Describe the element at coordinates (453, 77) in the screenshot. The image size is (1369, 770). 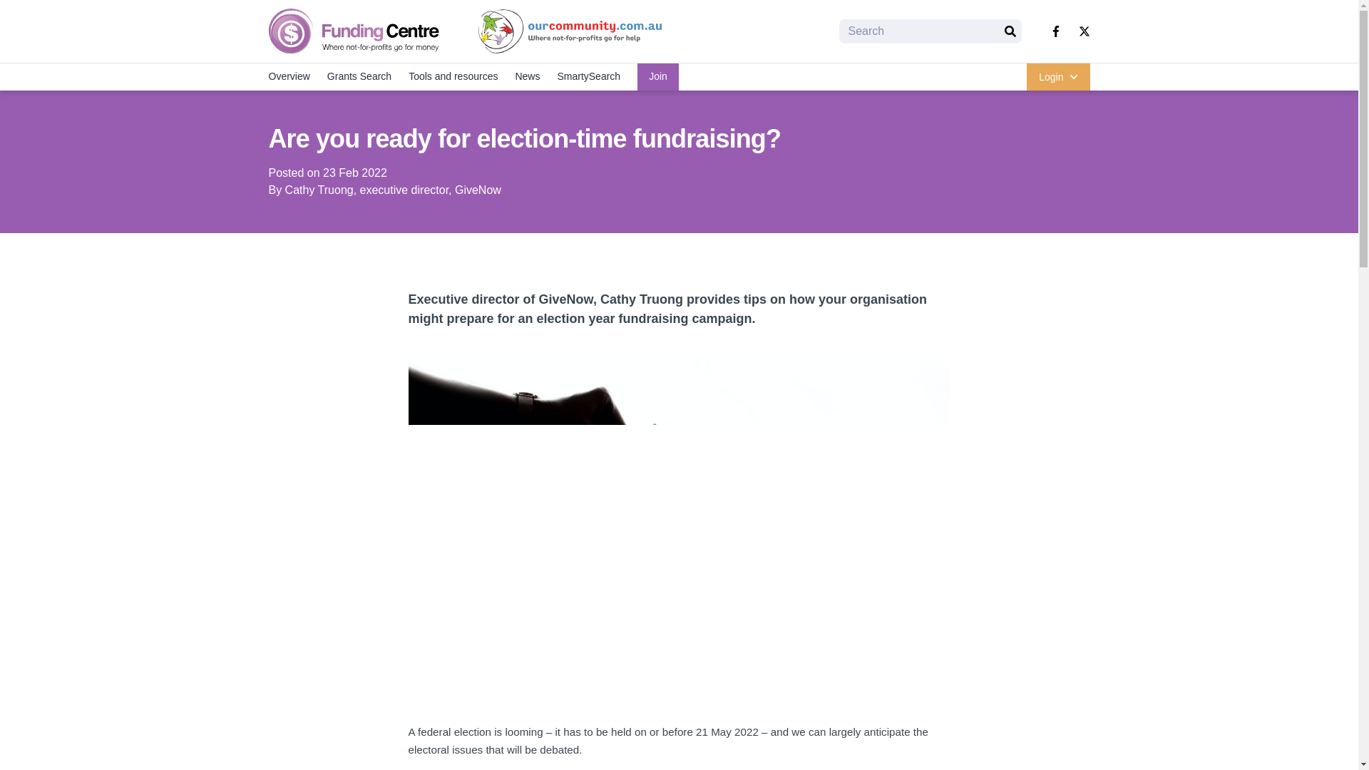
I see `Tools and resources` at that location.